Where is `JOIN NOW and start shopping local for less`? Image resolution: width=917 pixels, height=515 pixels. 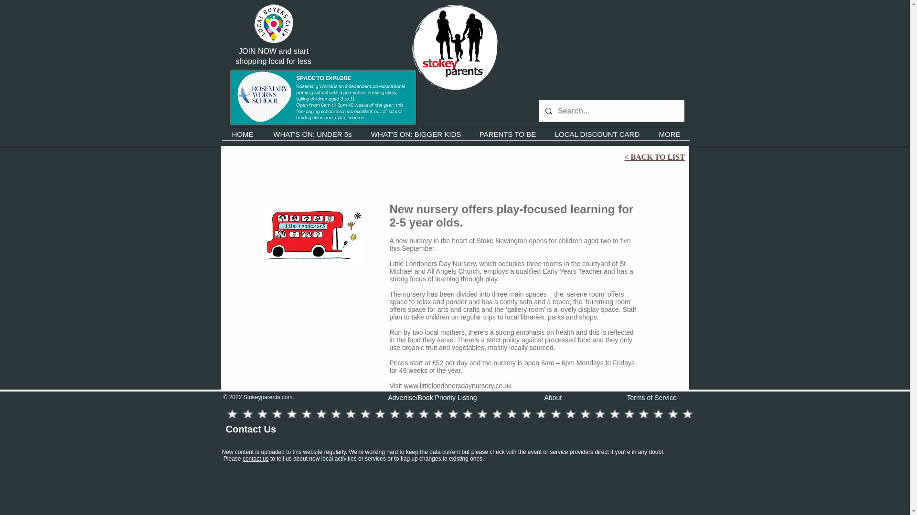
JOIN NOW and start shopping local for less is located at coordinates (273, 56).